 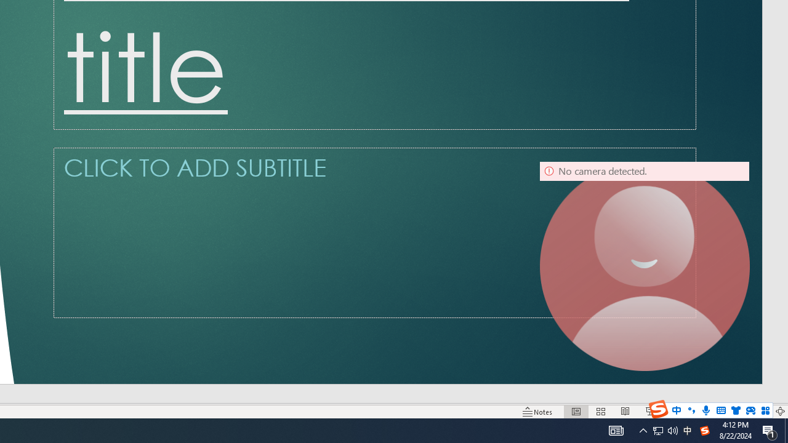 What do you see at coordinates (760, 411) in the screenshot?
I see `Zoom 161%` at bounding box center [760, 411].